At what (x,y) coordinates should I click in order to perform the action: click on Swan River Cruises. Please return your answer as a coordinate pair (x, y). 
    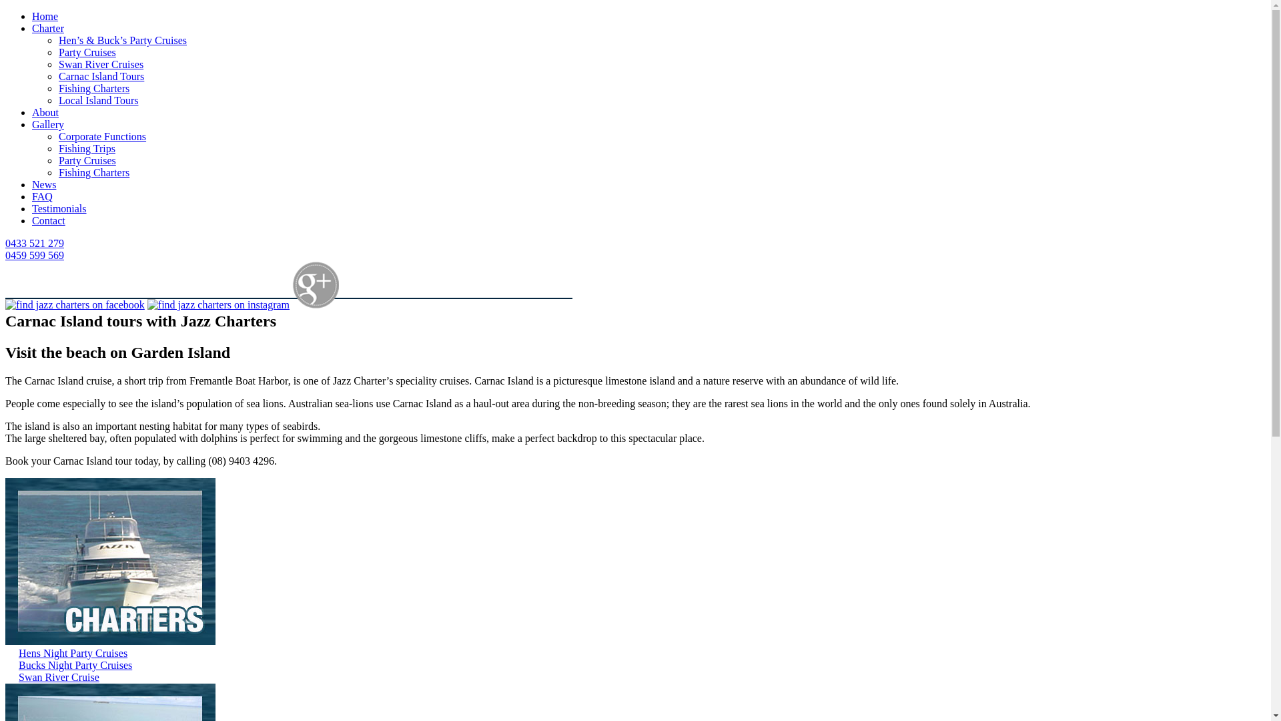
    Looking at the image, I should click on (101, 64).